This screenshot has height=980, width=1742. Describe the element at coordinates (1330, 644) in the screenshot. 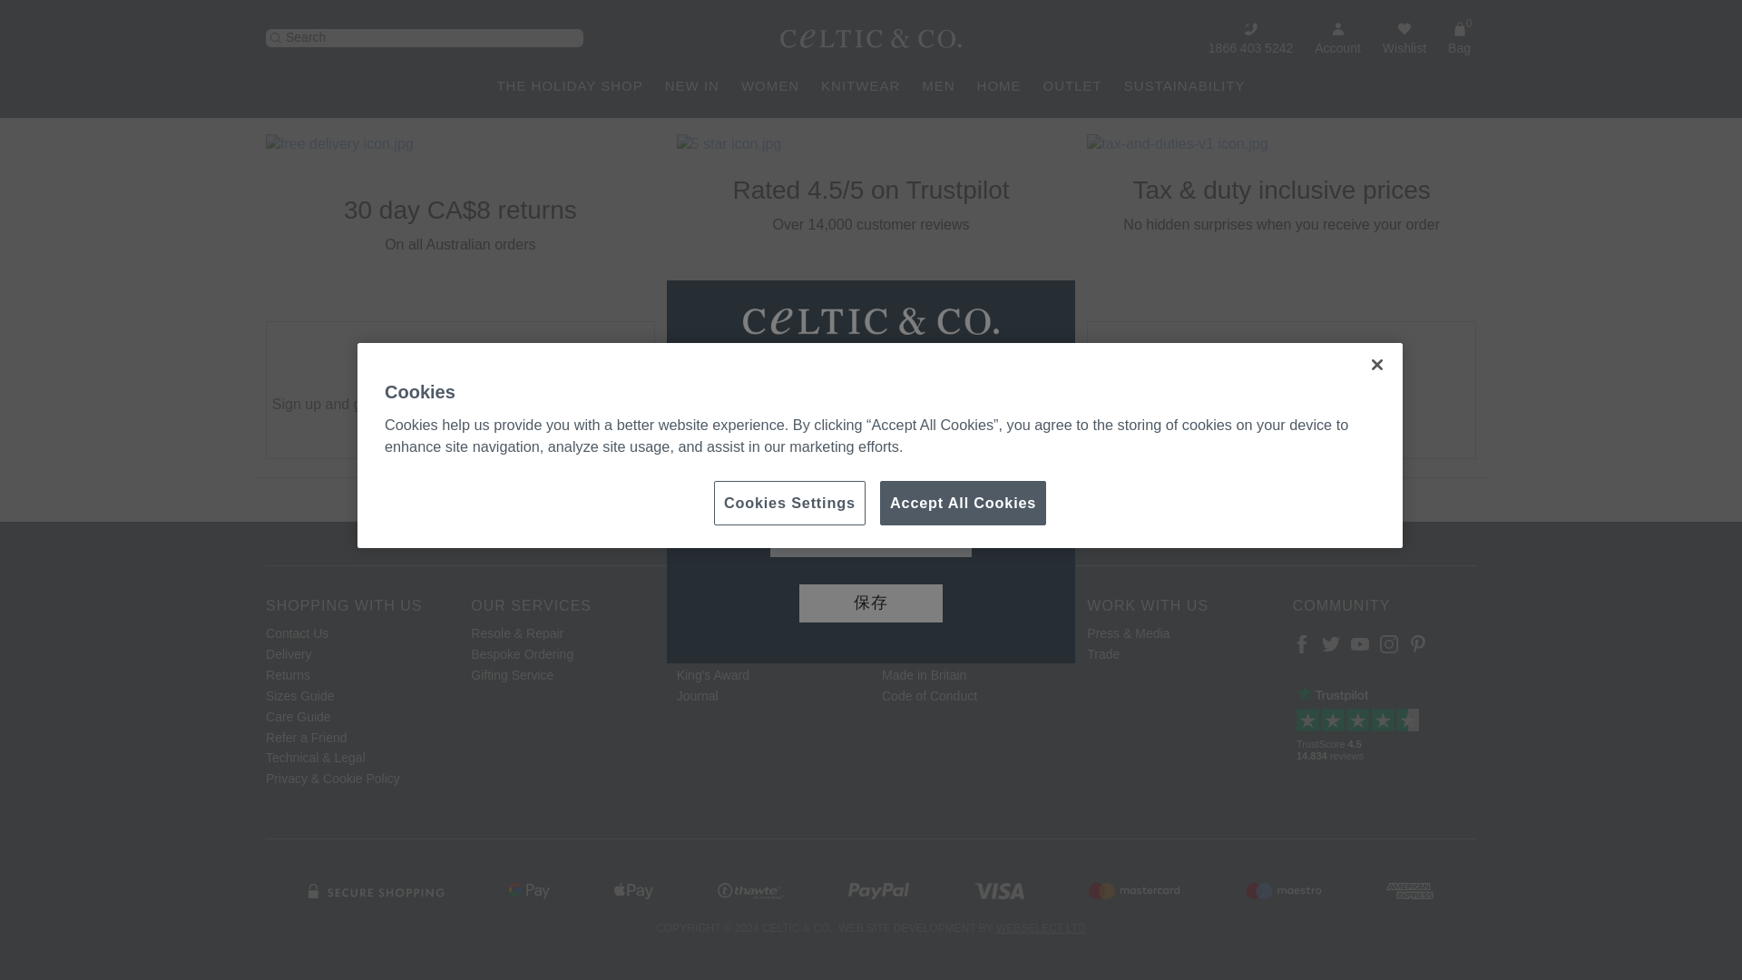

I see `Twitter` at that location.